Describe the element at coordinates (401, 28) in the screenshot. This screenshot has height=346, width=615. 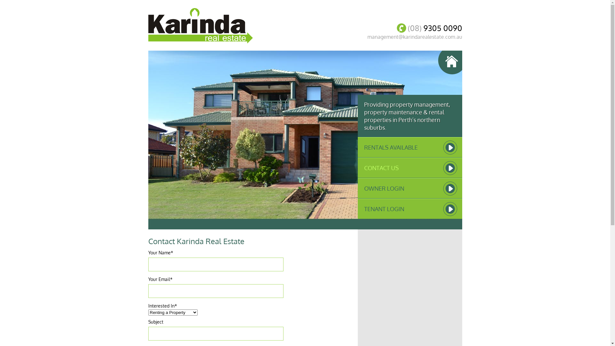
I see `Call Karinda Real Estate` at that location.